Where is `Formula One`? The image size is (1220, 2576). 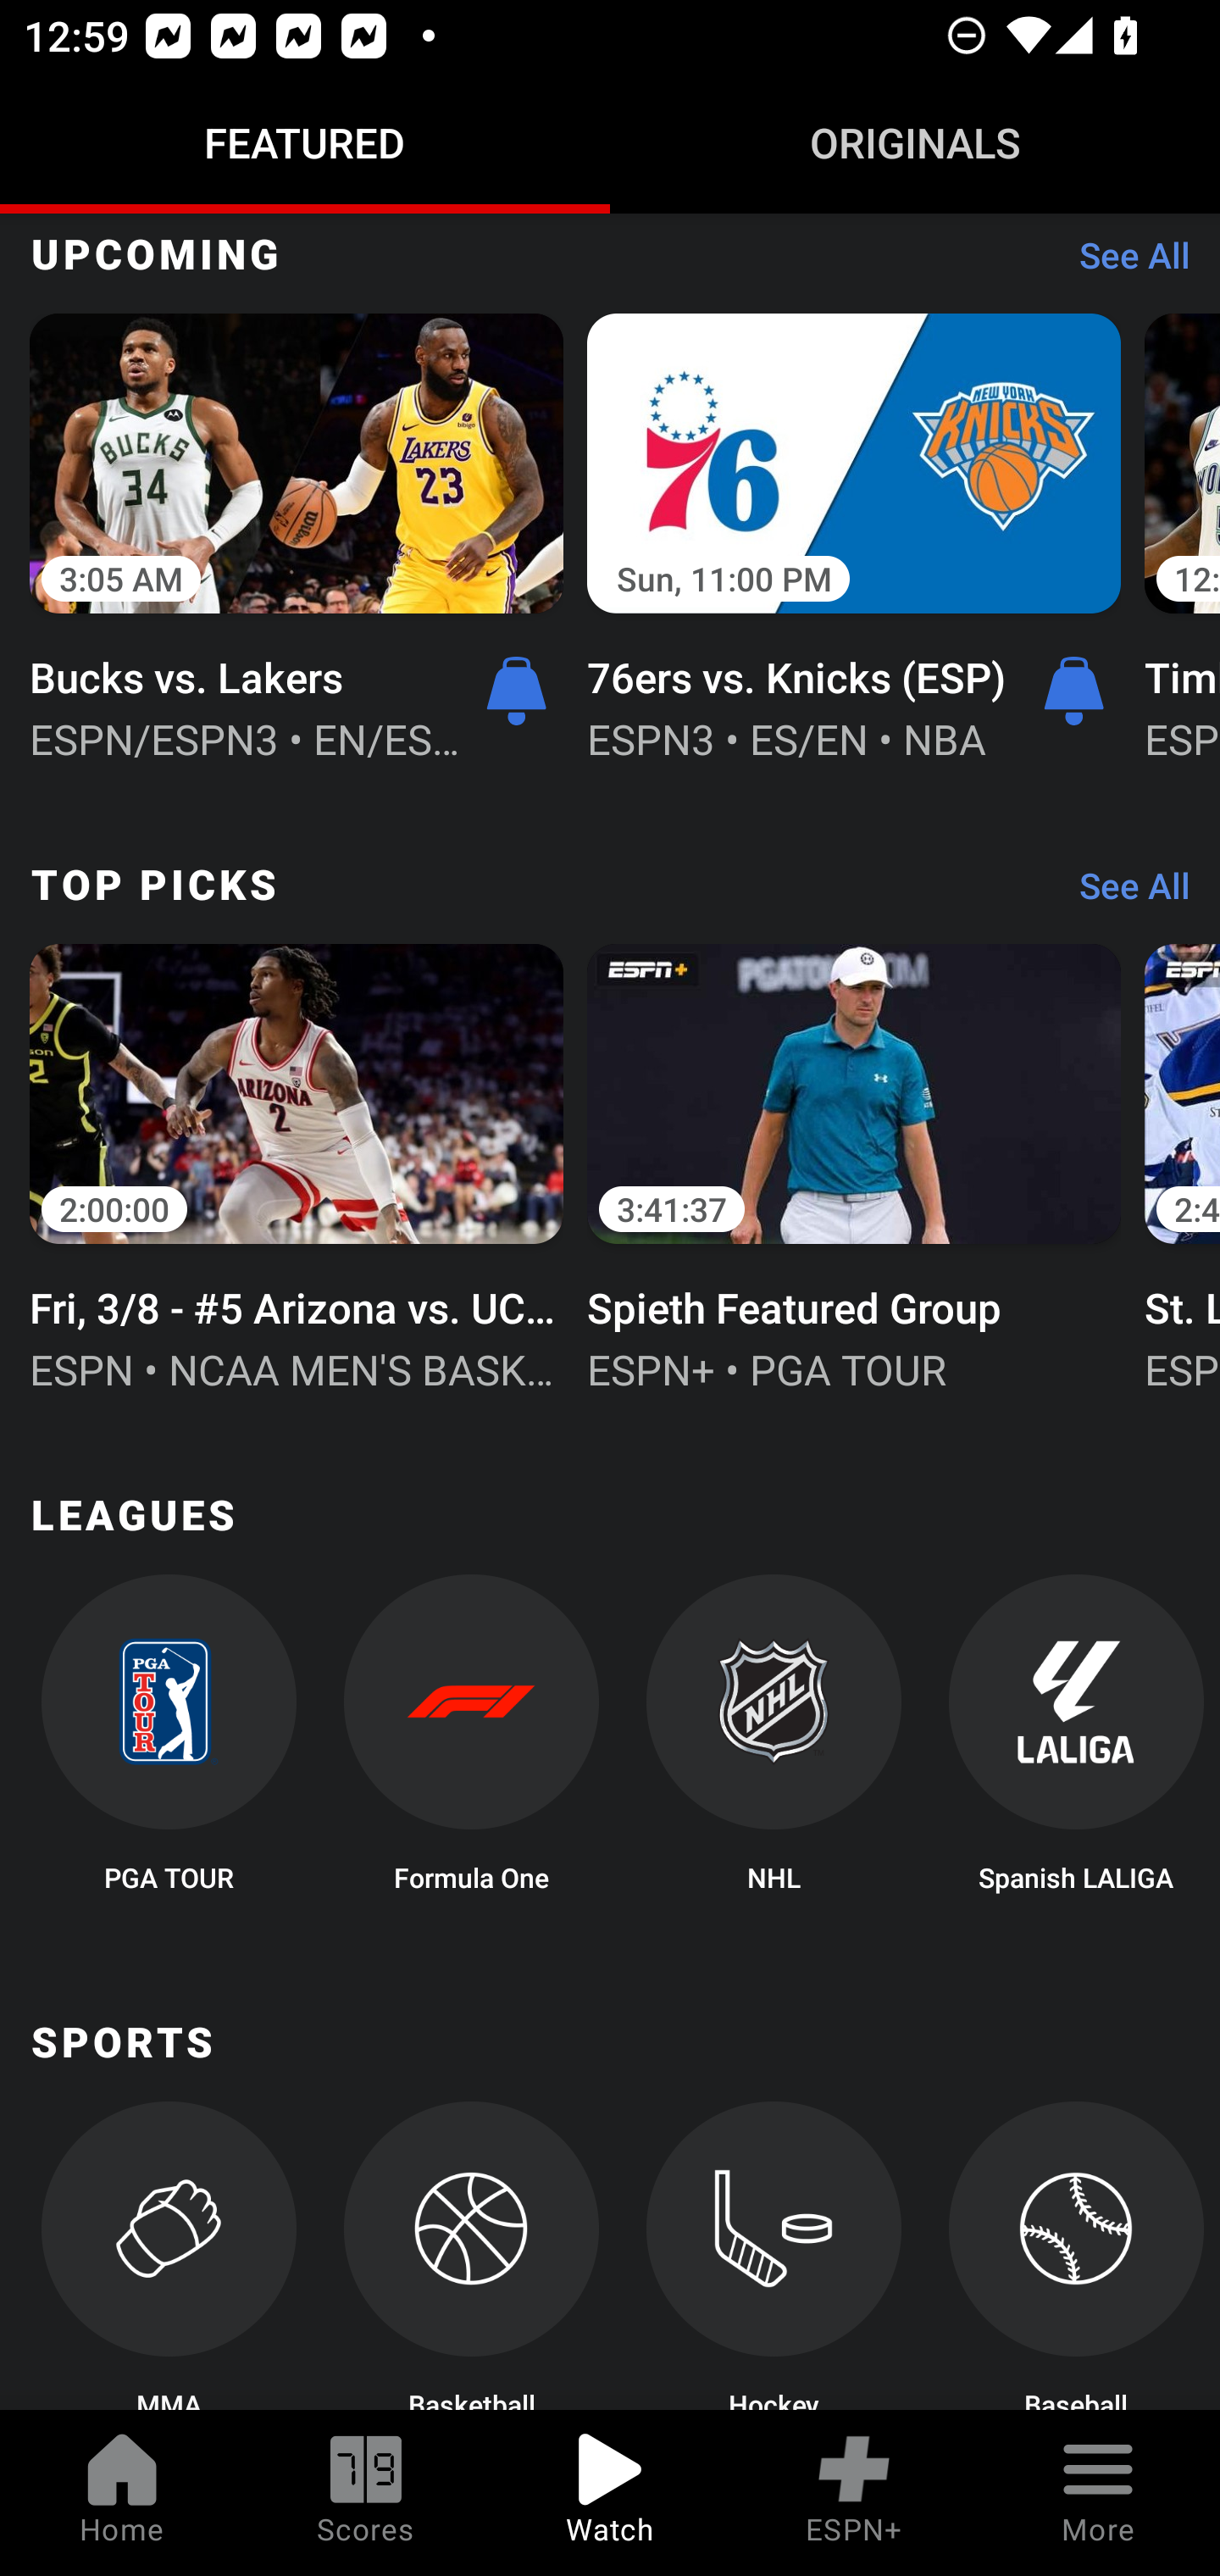
Formula One is located at coordinates (471, 1742).